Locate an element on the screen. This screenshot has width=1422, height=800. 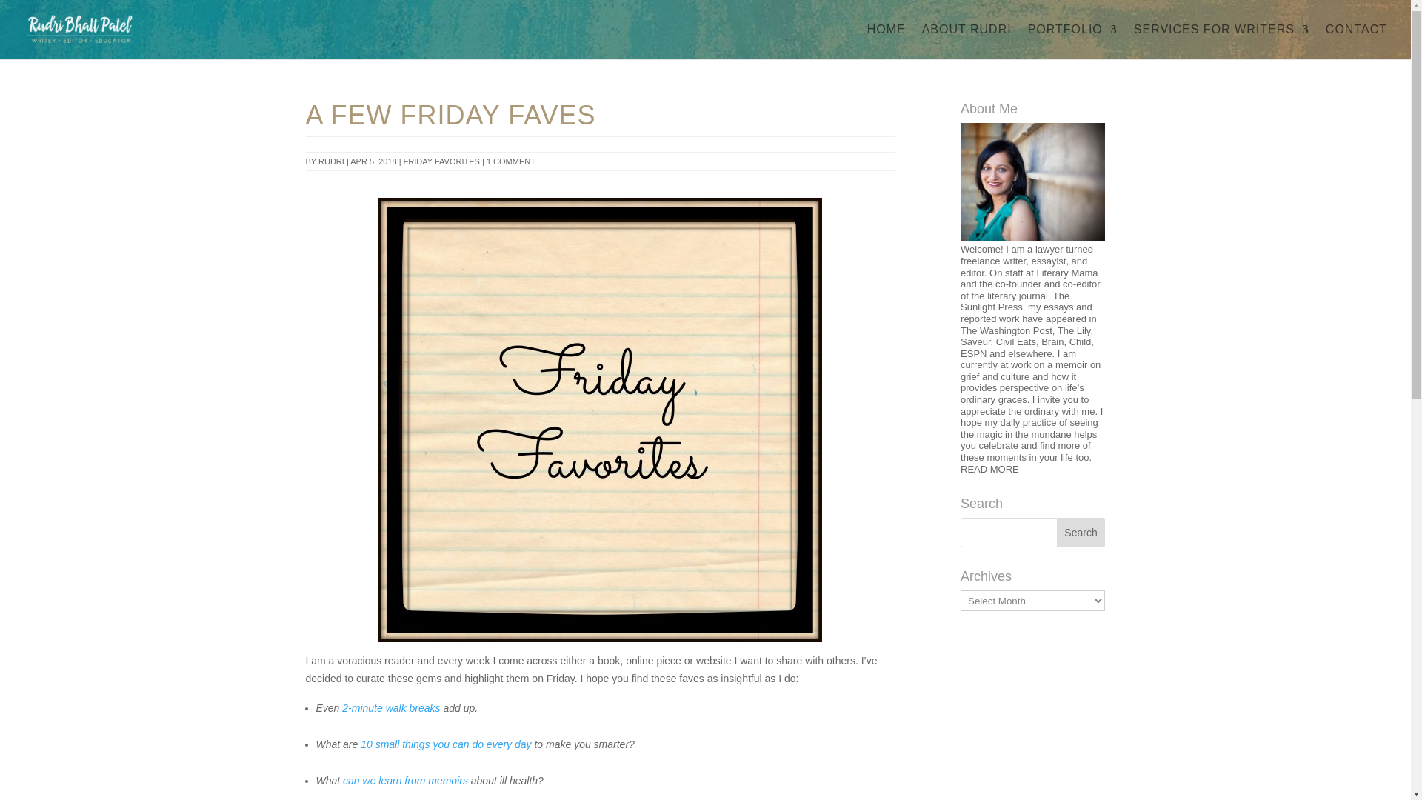
ABOUT RUDRI is located at coordinates (966, 41).